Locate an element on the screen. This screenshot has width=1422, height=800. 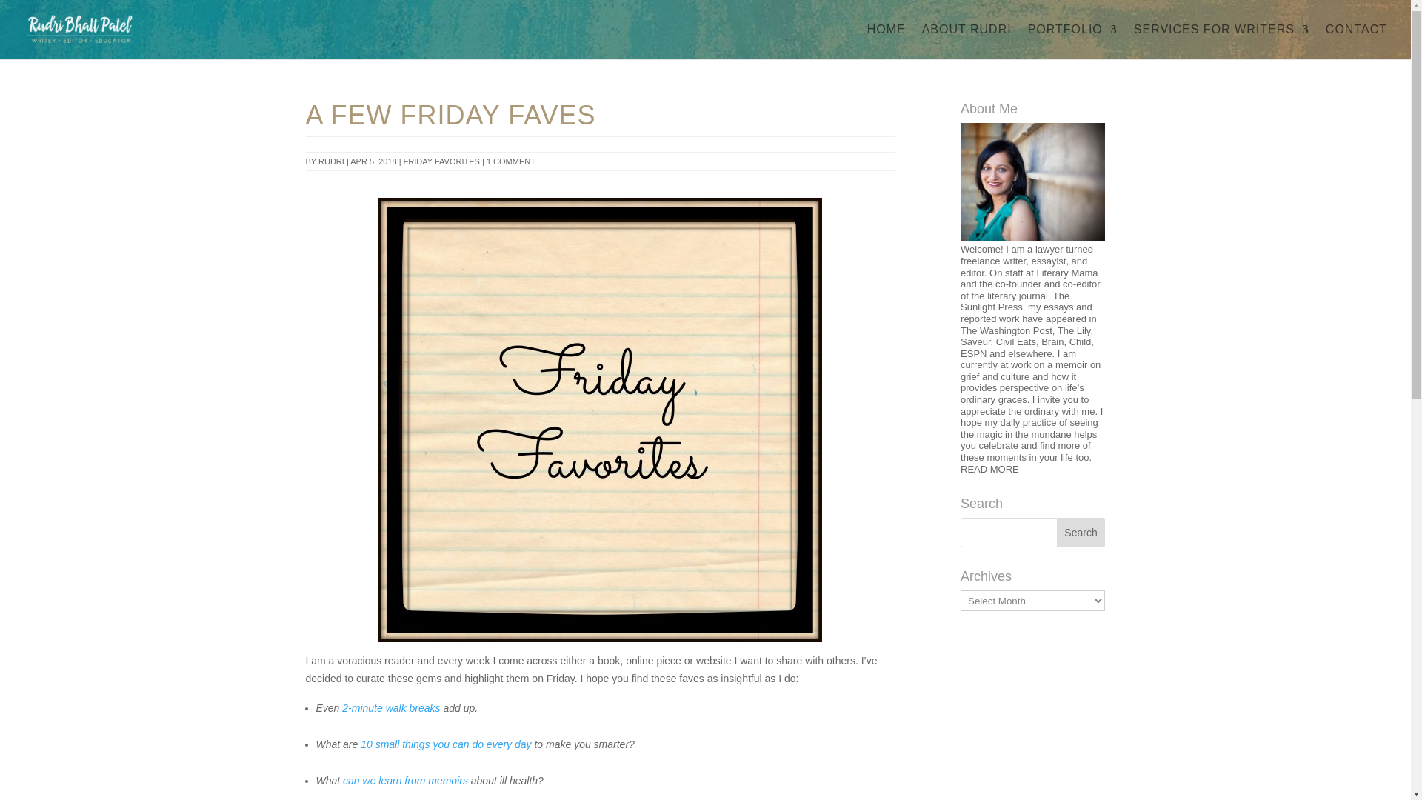
ABOUT RUDRI is located at coordinates (966, 41).